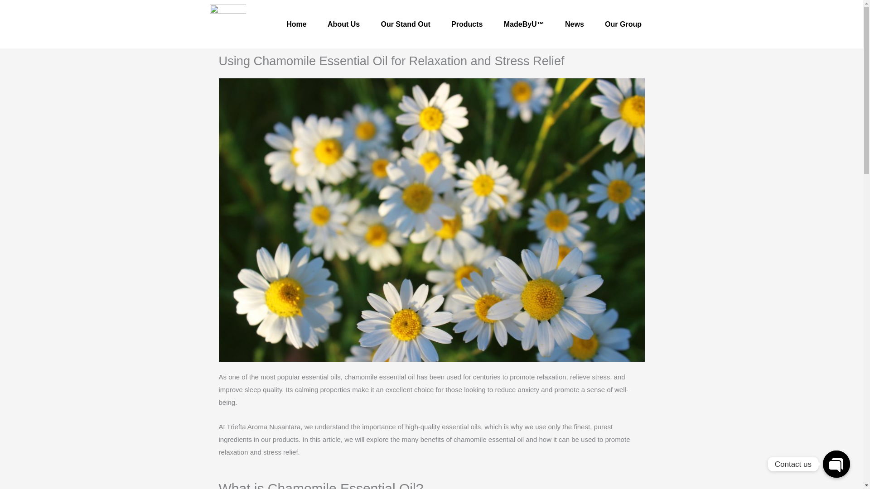 The height and width of the screenshot is (489, 870). What do you see at coordinates (623, 24) in the screenshot?
I see `Our Group` at bounding box center [623, 24].